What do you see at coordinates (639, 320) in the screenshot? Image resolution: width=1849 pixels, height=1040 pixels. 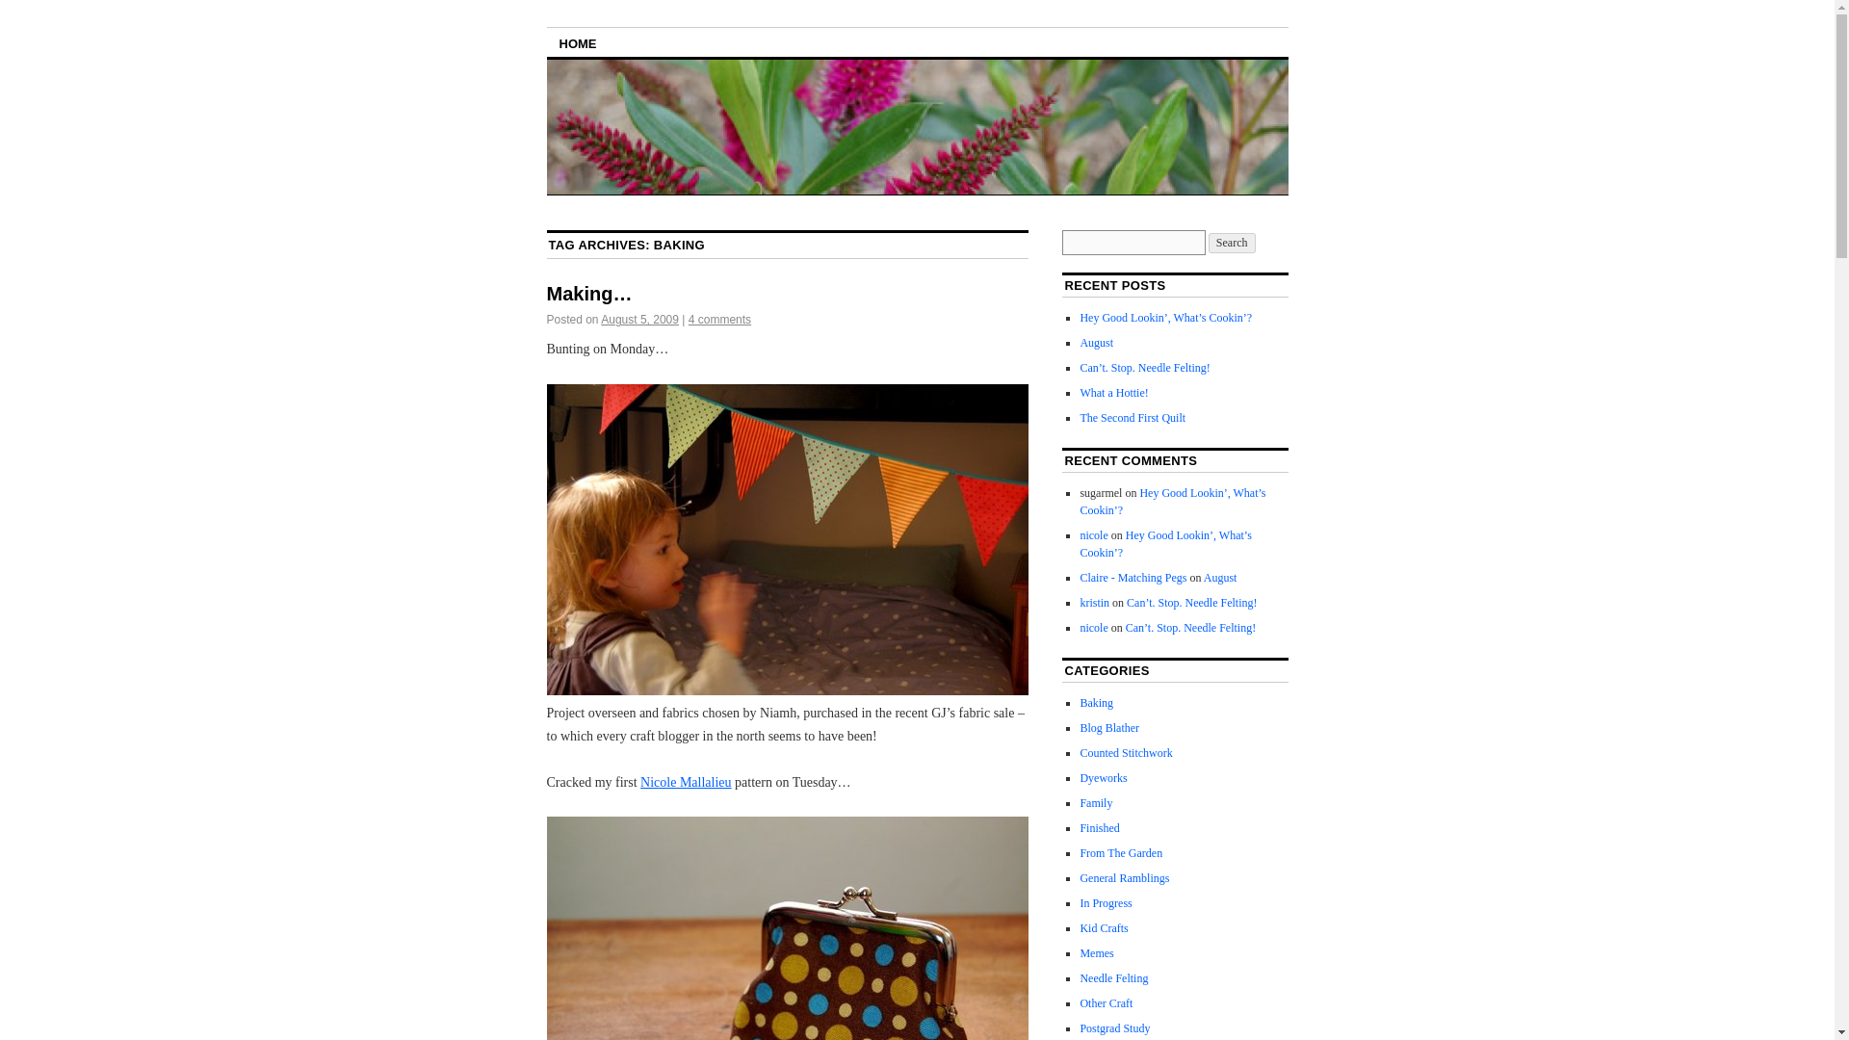 I see `August 5, 2009` at bounding box center [639, 320].